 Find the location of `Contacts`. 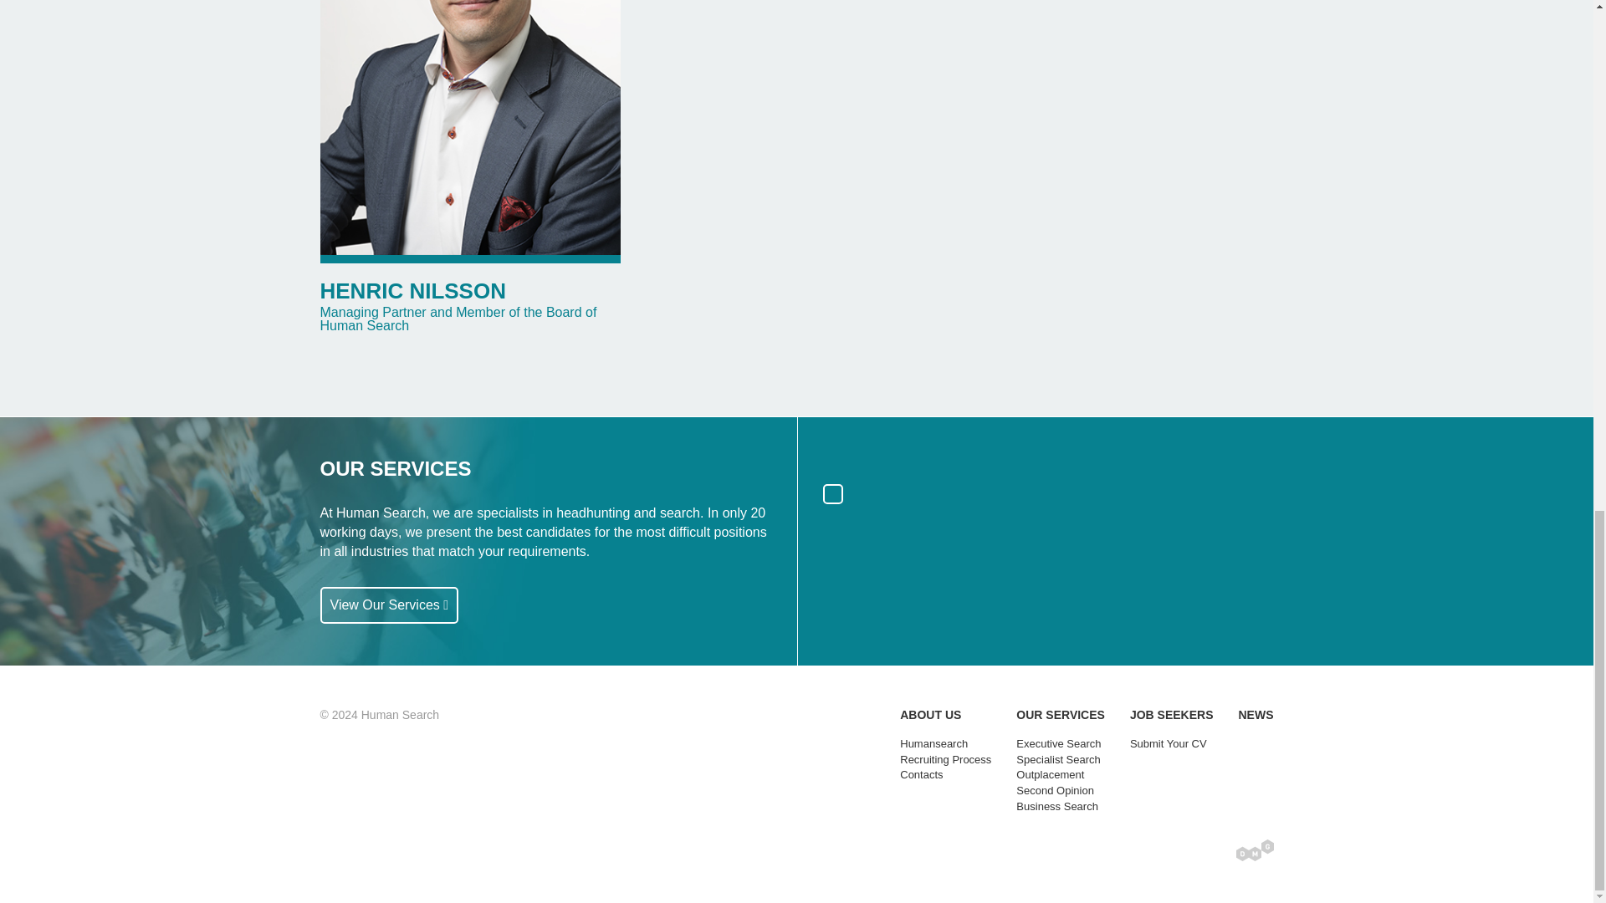

Contacts is located at coordinates (921, 774).